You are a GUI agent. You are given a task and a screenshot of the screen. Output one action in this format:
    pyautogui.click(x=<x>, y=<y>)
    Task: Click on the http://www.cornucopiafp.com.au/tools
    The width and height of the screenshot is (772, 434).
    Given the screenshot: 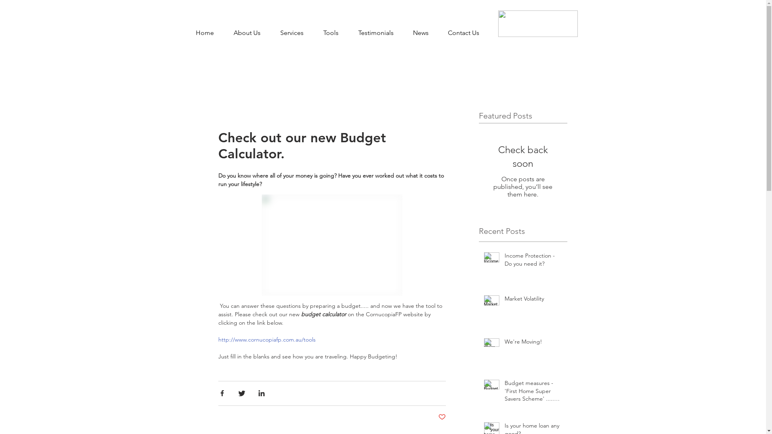 What is the action you would take?
    pyautogui.click(x=267, y=340)
    